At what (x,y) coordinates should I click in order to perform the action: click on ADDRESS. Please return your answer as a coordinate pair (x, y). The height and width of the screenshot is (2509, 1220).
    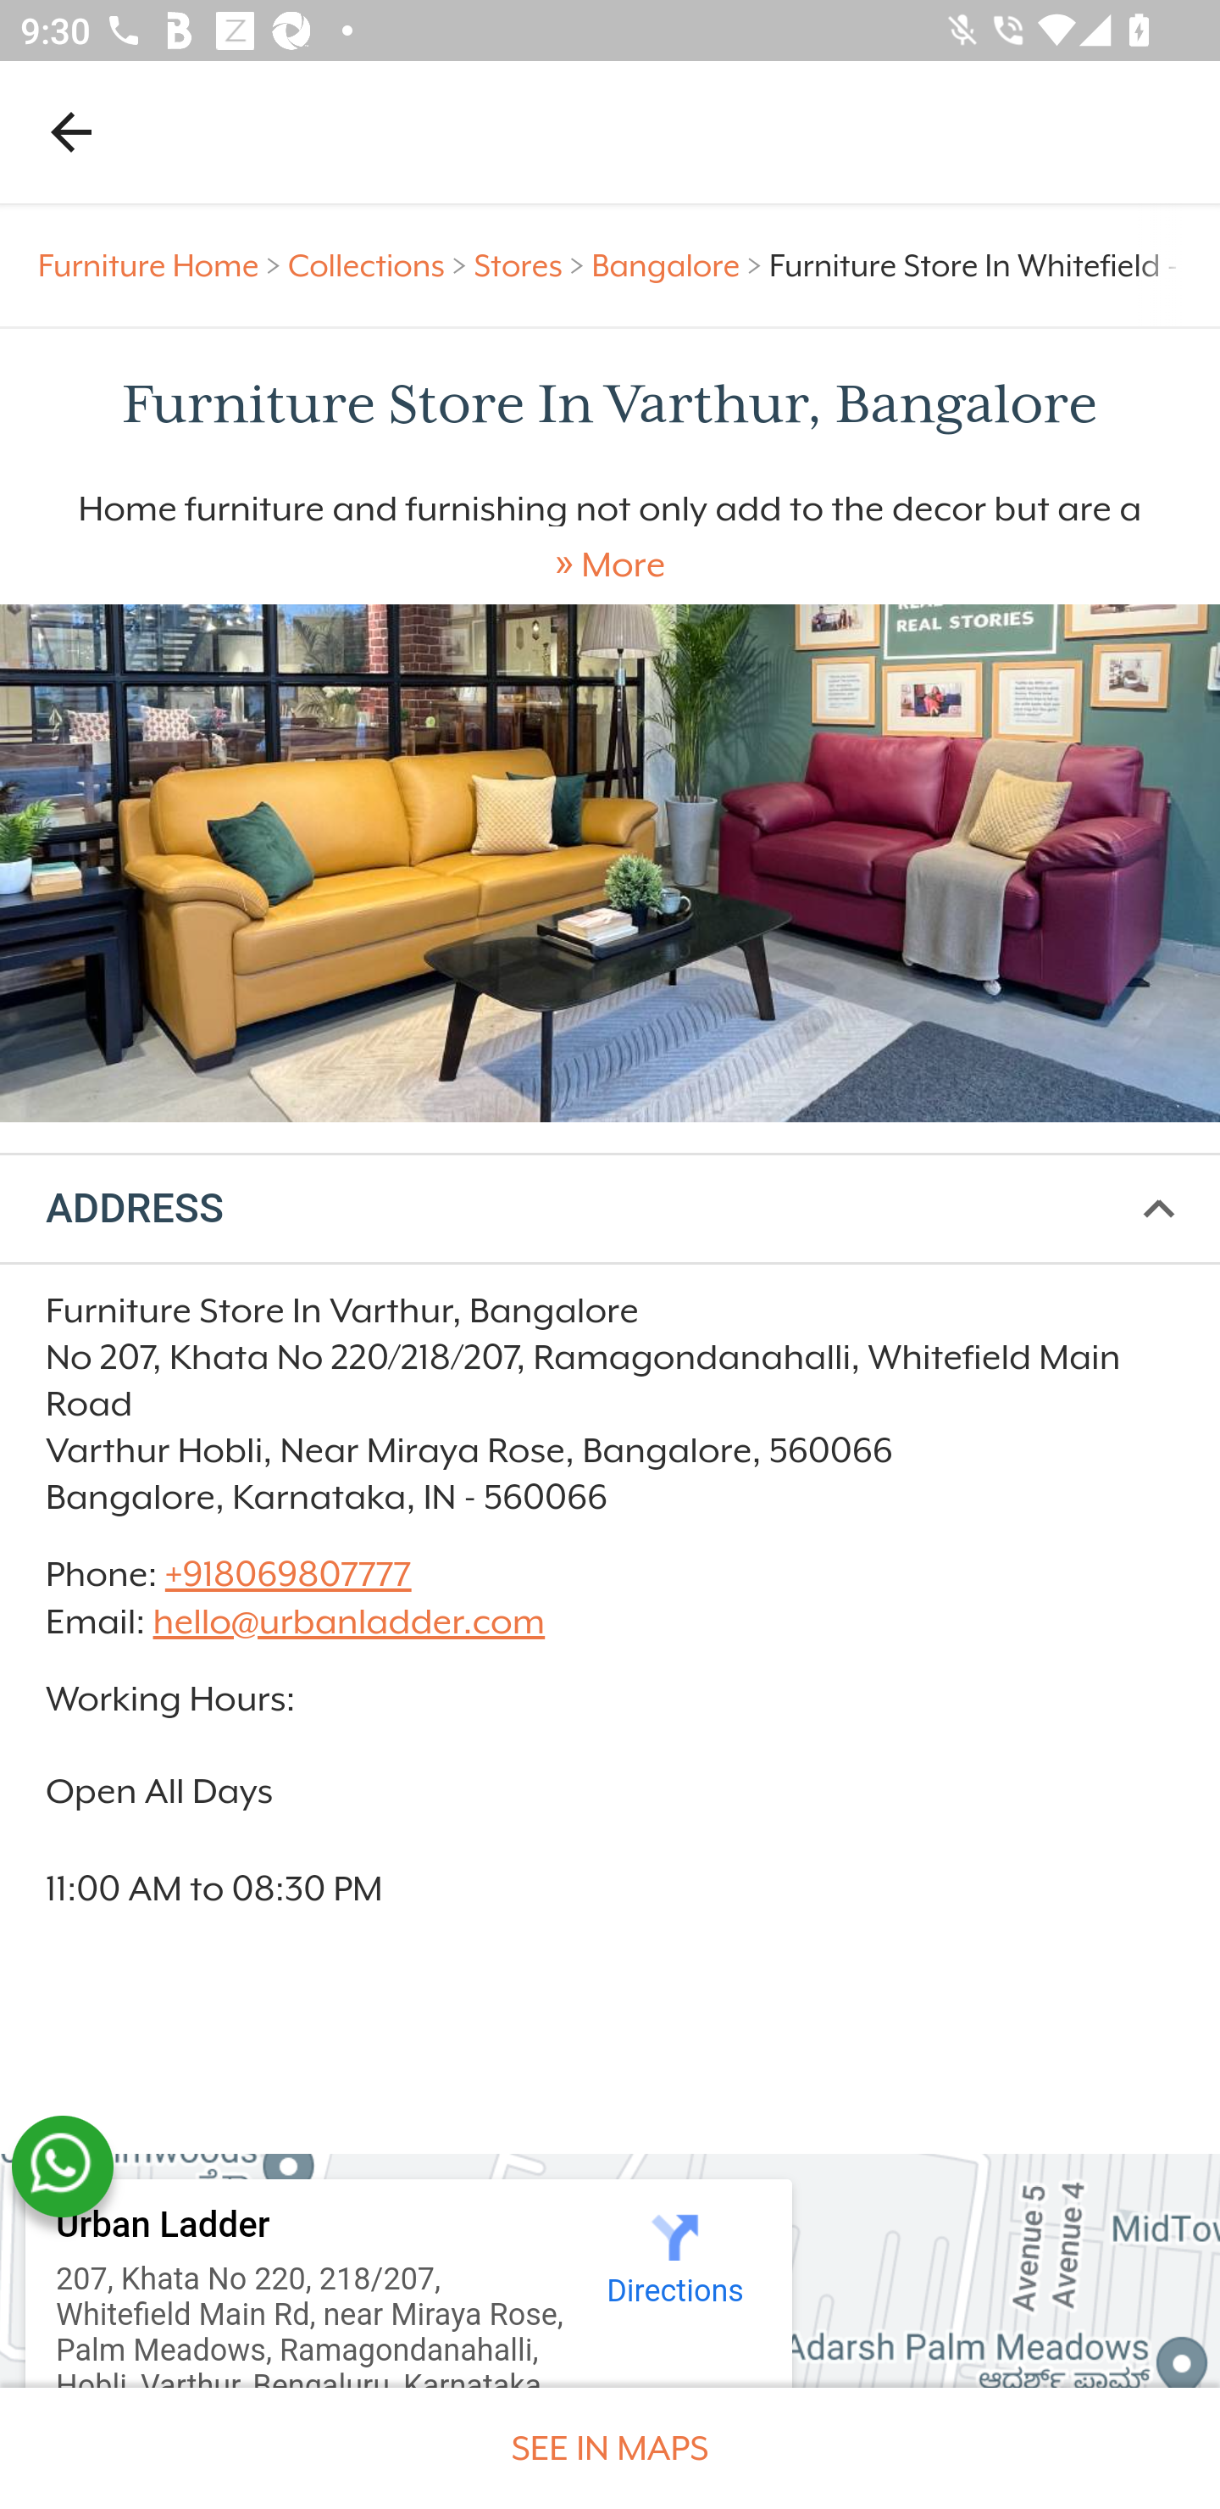
    Looking at the image, I should click on (610, 1210).